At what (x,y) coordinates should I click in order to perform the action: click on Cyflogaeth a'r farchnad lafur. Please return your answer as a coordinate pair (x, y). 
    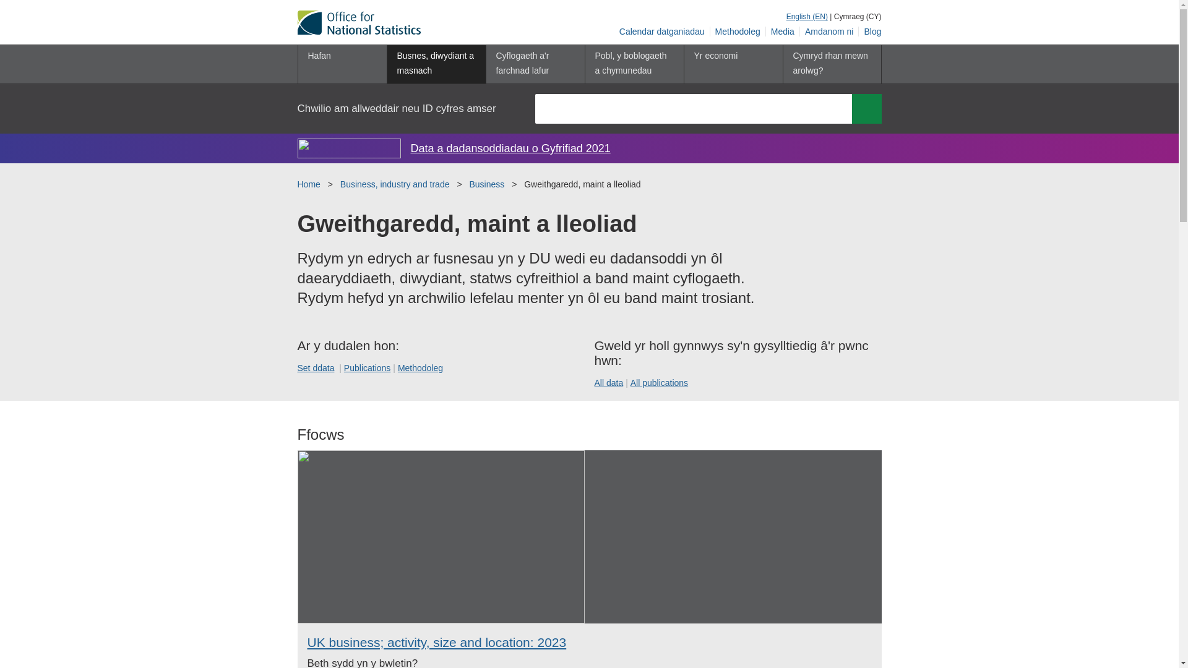
    Looking at the image, I should click on (535, 64).